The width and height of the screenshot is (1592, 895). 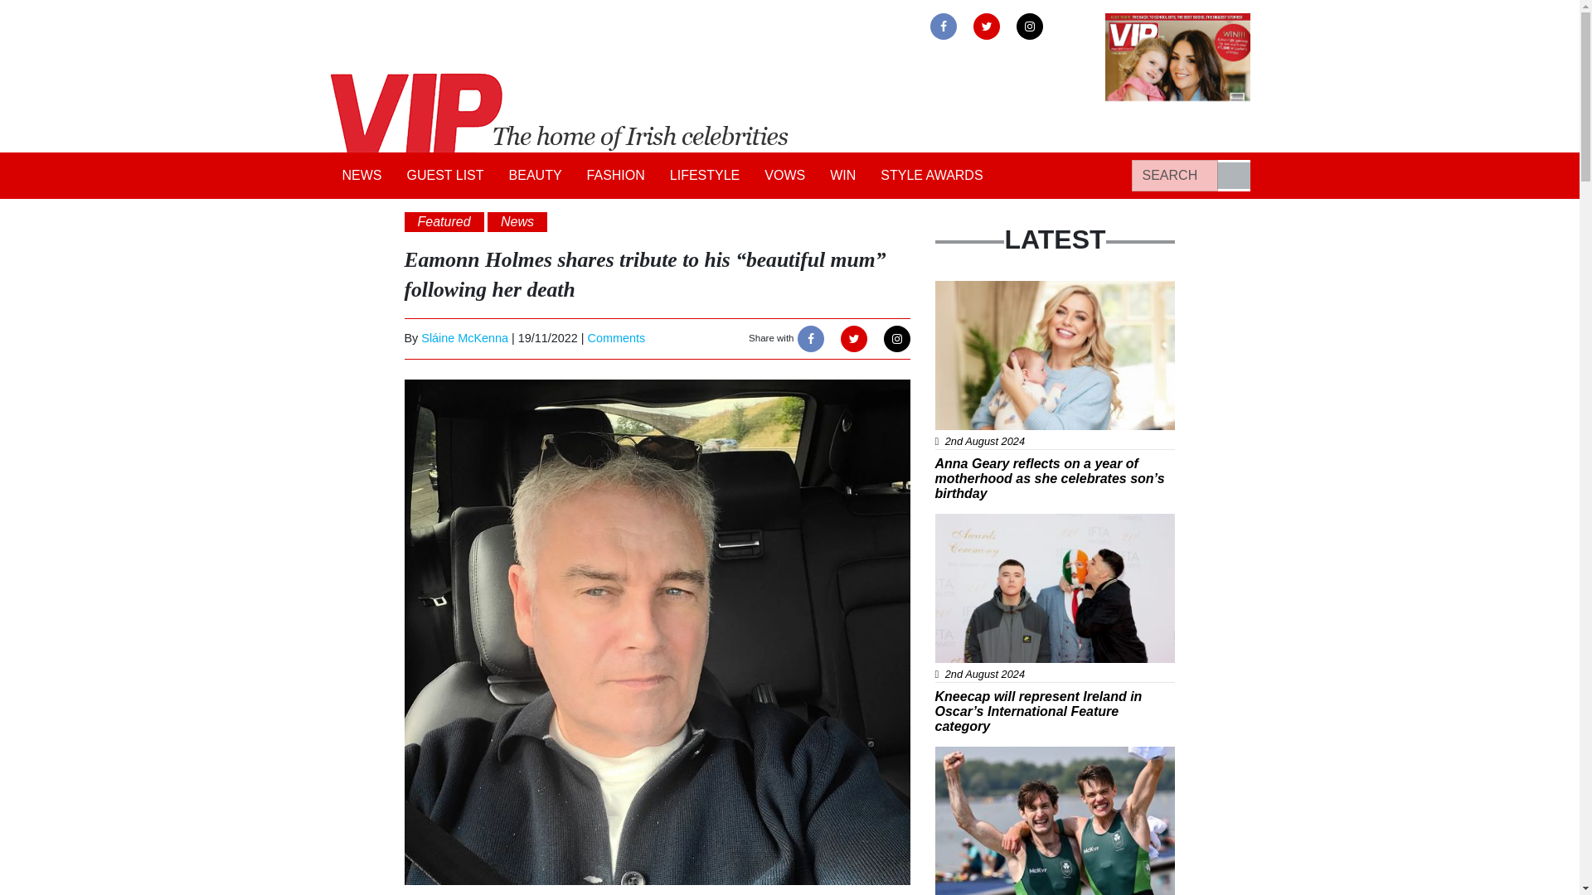 I want to click on News, so click(x=963, y=524).